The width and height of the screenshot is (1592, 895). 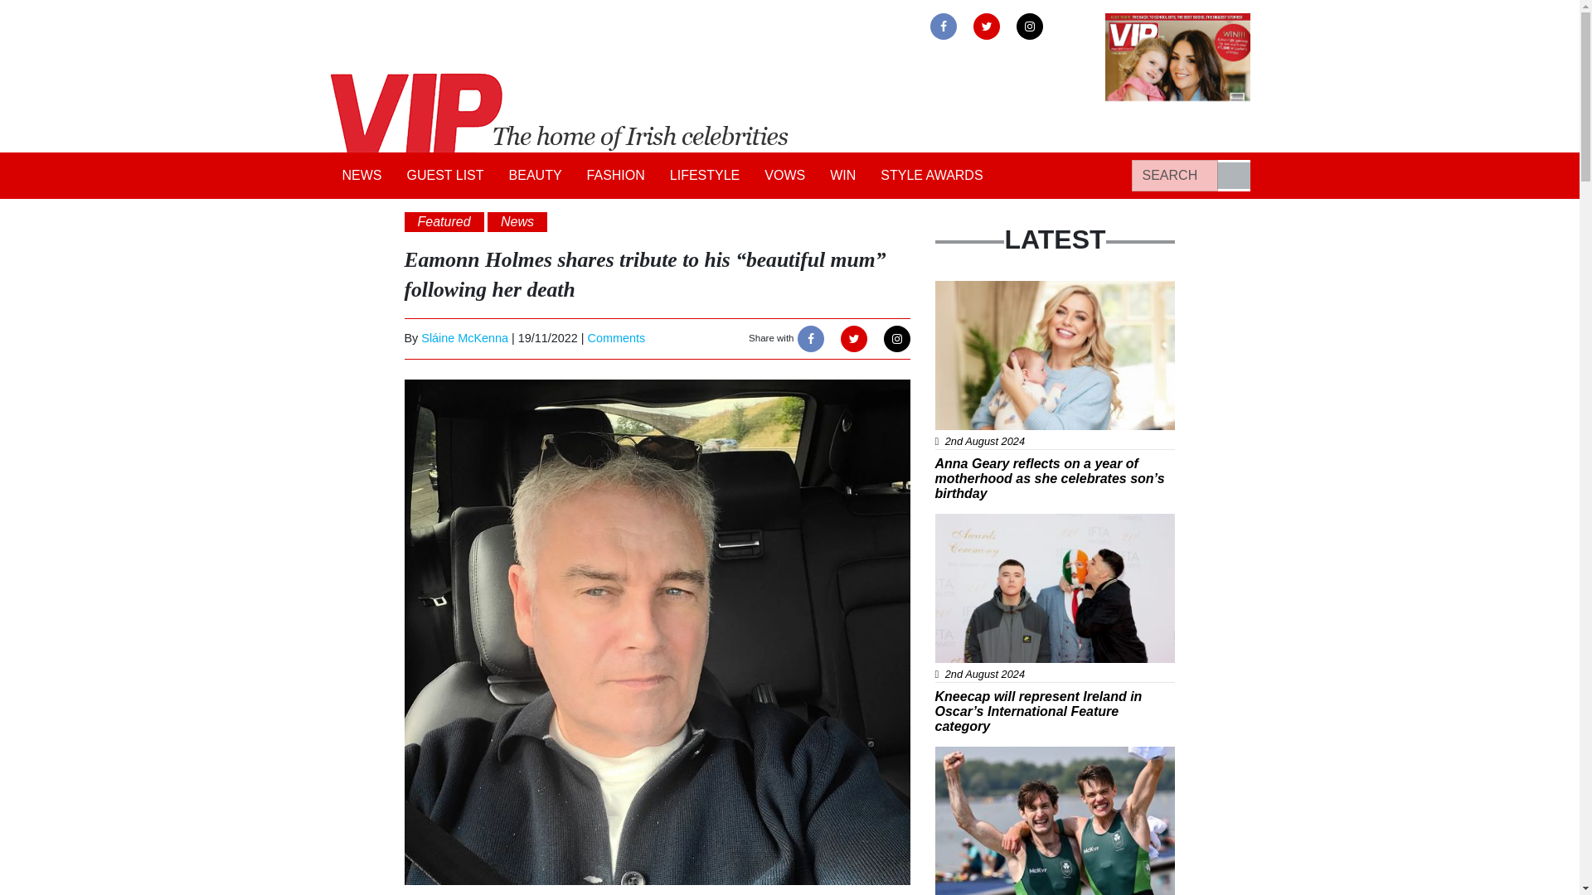 I want to click on News, so click(x=963, y=524).